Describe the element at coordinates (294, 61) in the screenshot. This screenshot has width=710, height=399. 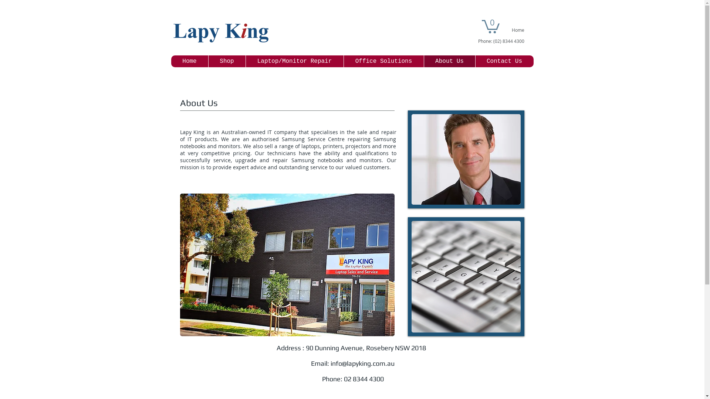
I see `Laptop/Monitor Repair` at that location.